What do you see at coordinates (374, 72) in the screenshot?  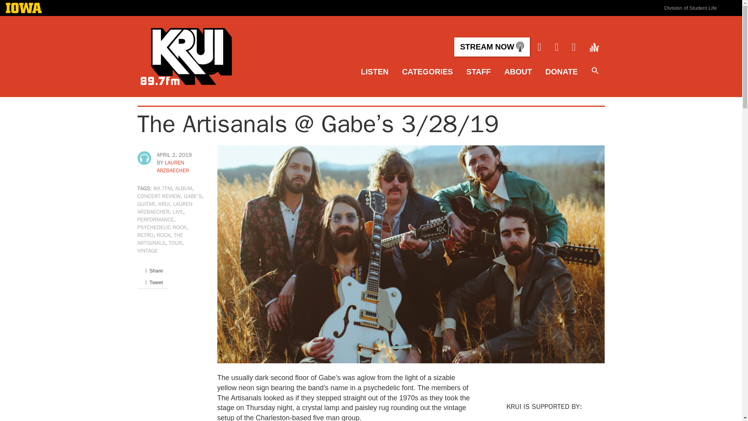 I see `LISTEN` at bounding box center [374, 72].